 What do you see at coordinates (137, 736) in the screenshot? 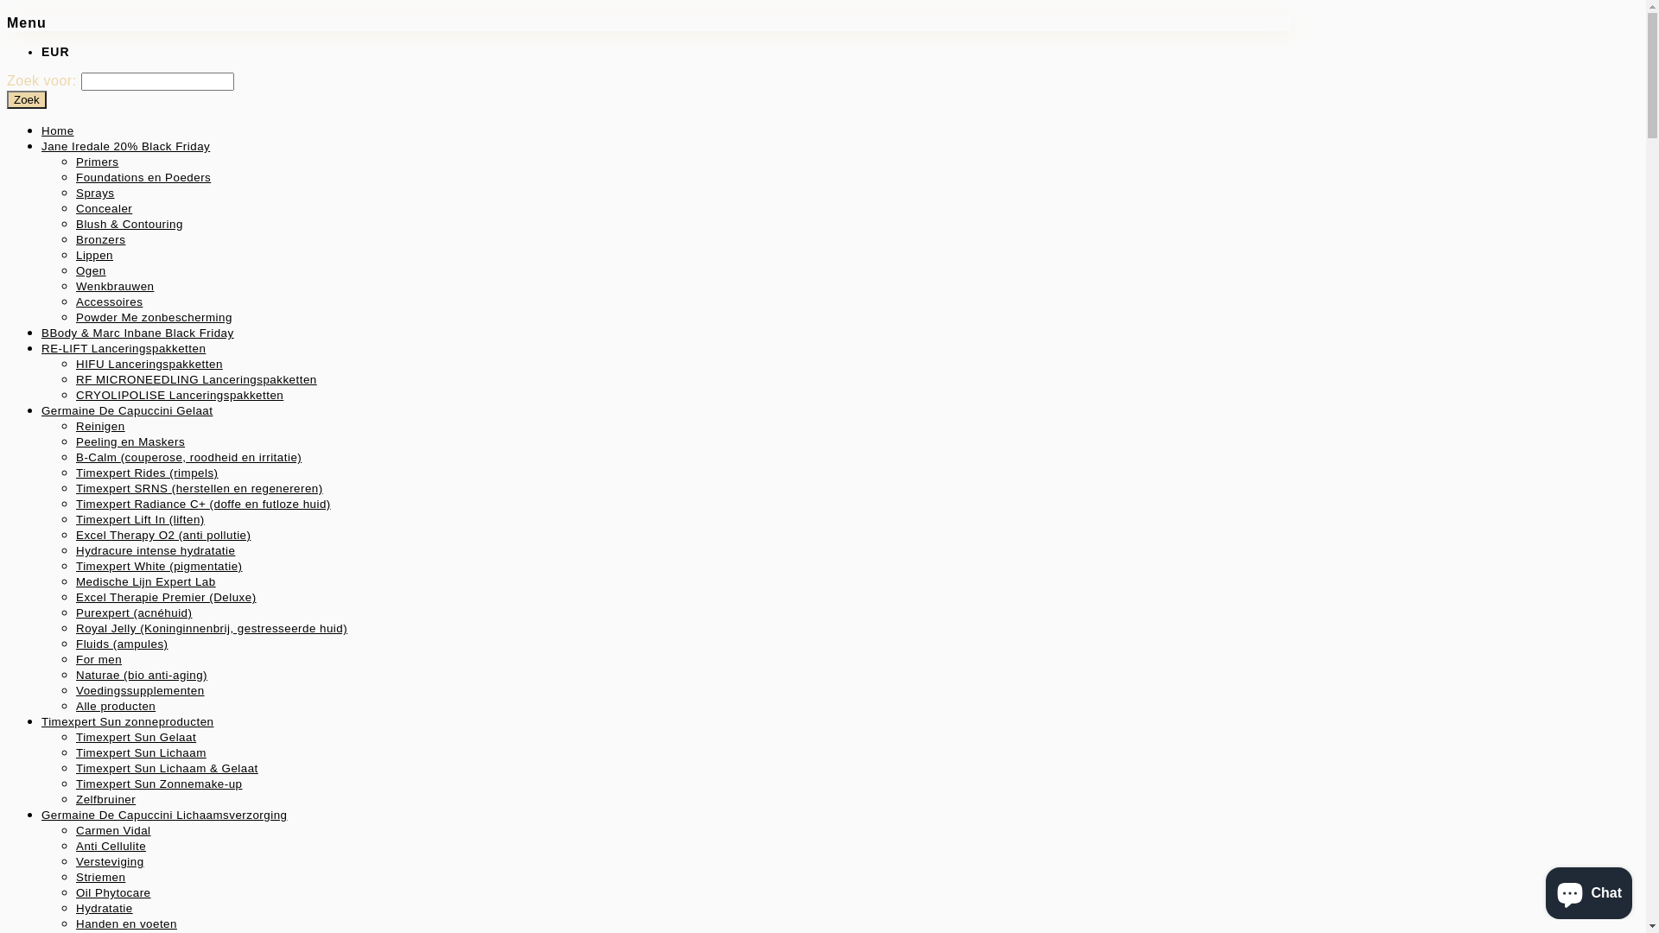
I see `Timexpert Sun Gelaat` at bounding box center [137, 736].